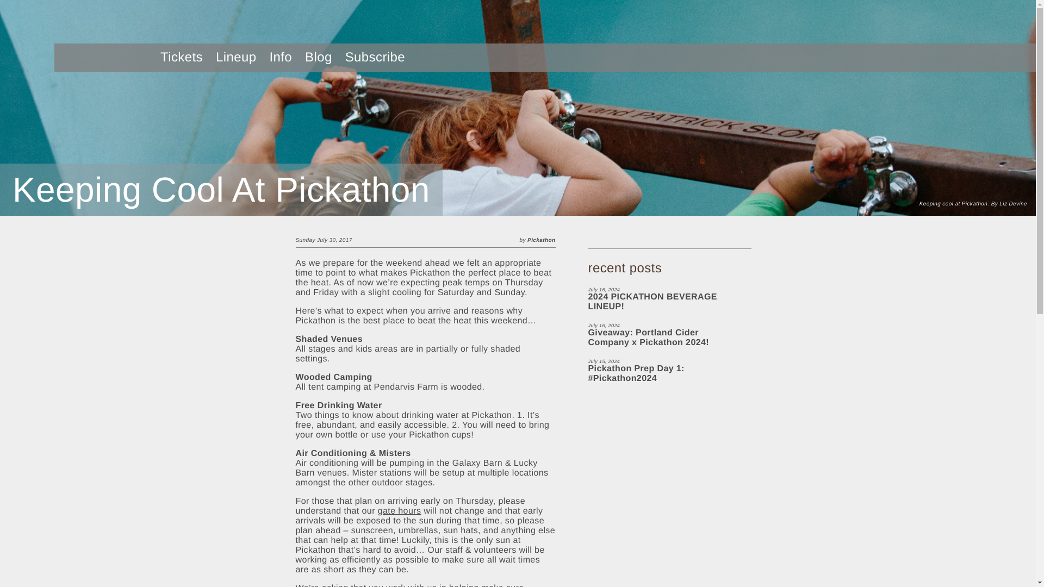 Image resolution: width=1044 pixels, height=587 pixels. I want to click on Blog, so click(319, 57).